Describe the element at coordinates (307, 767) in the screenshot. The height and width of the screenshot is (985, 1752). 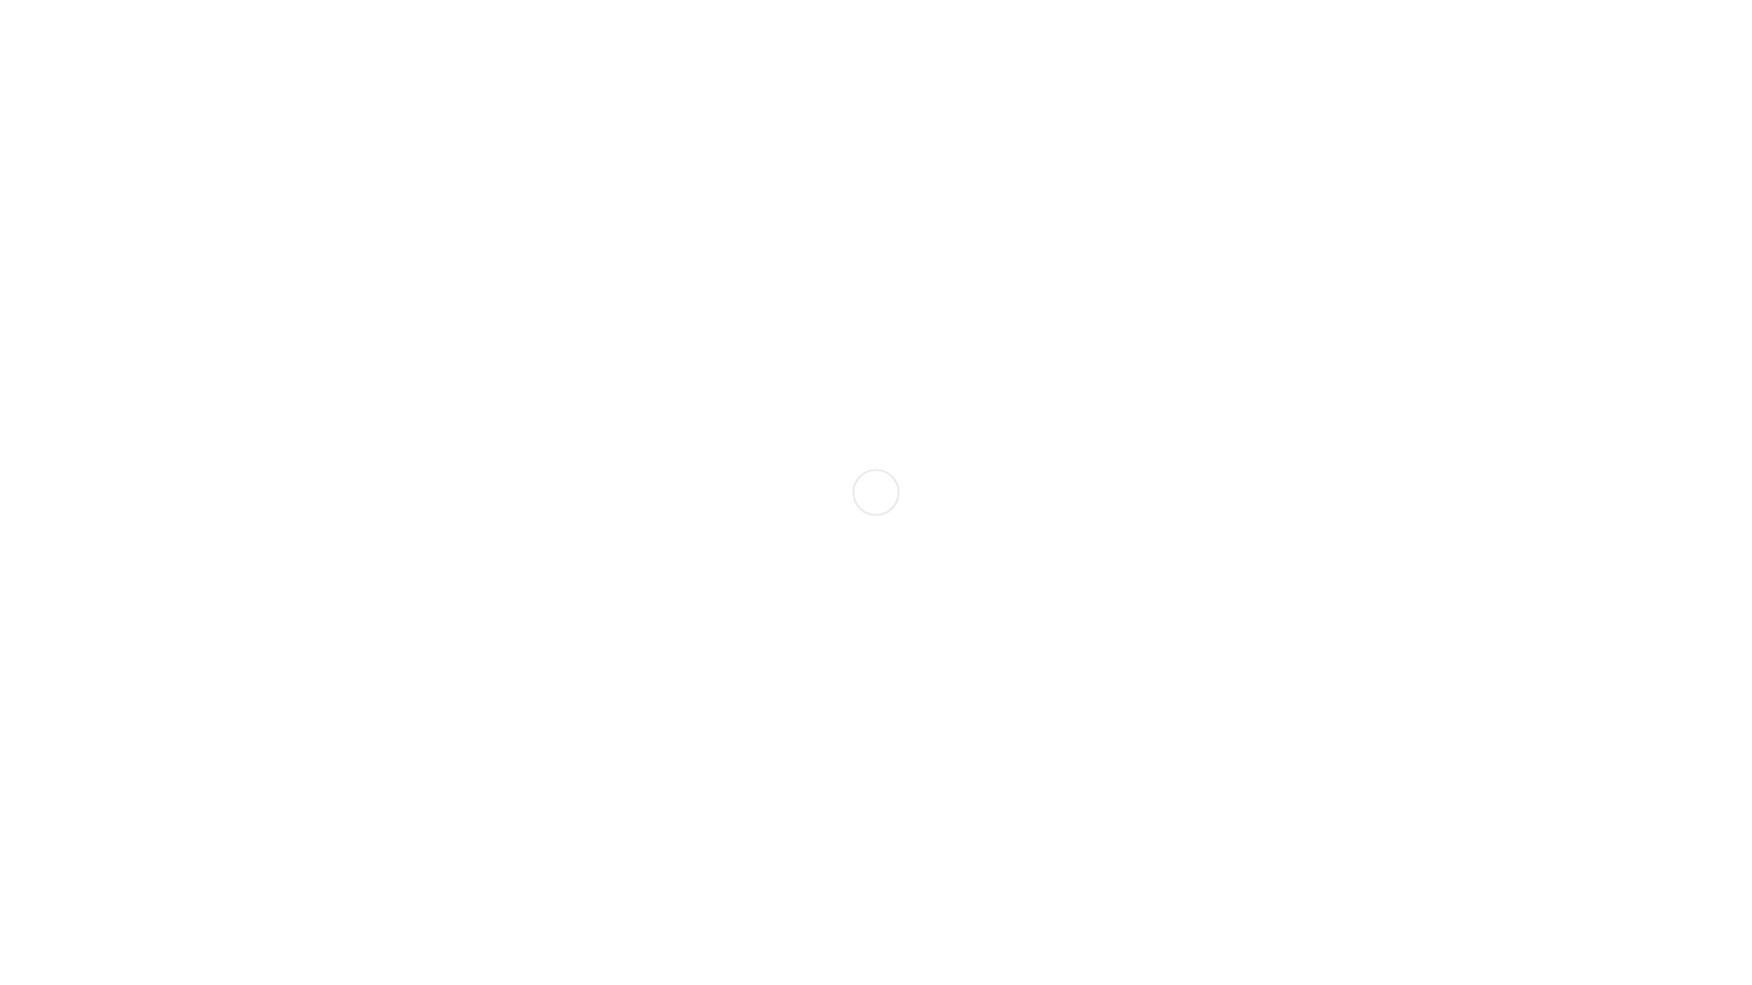
I see `Asics` at that location.